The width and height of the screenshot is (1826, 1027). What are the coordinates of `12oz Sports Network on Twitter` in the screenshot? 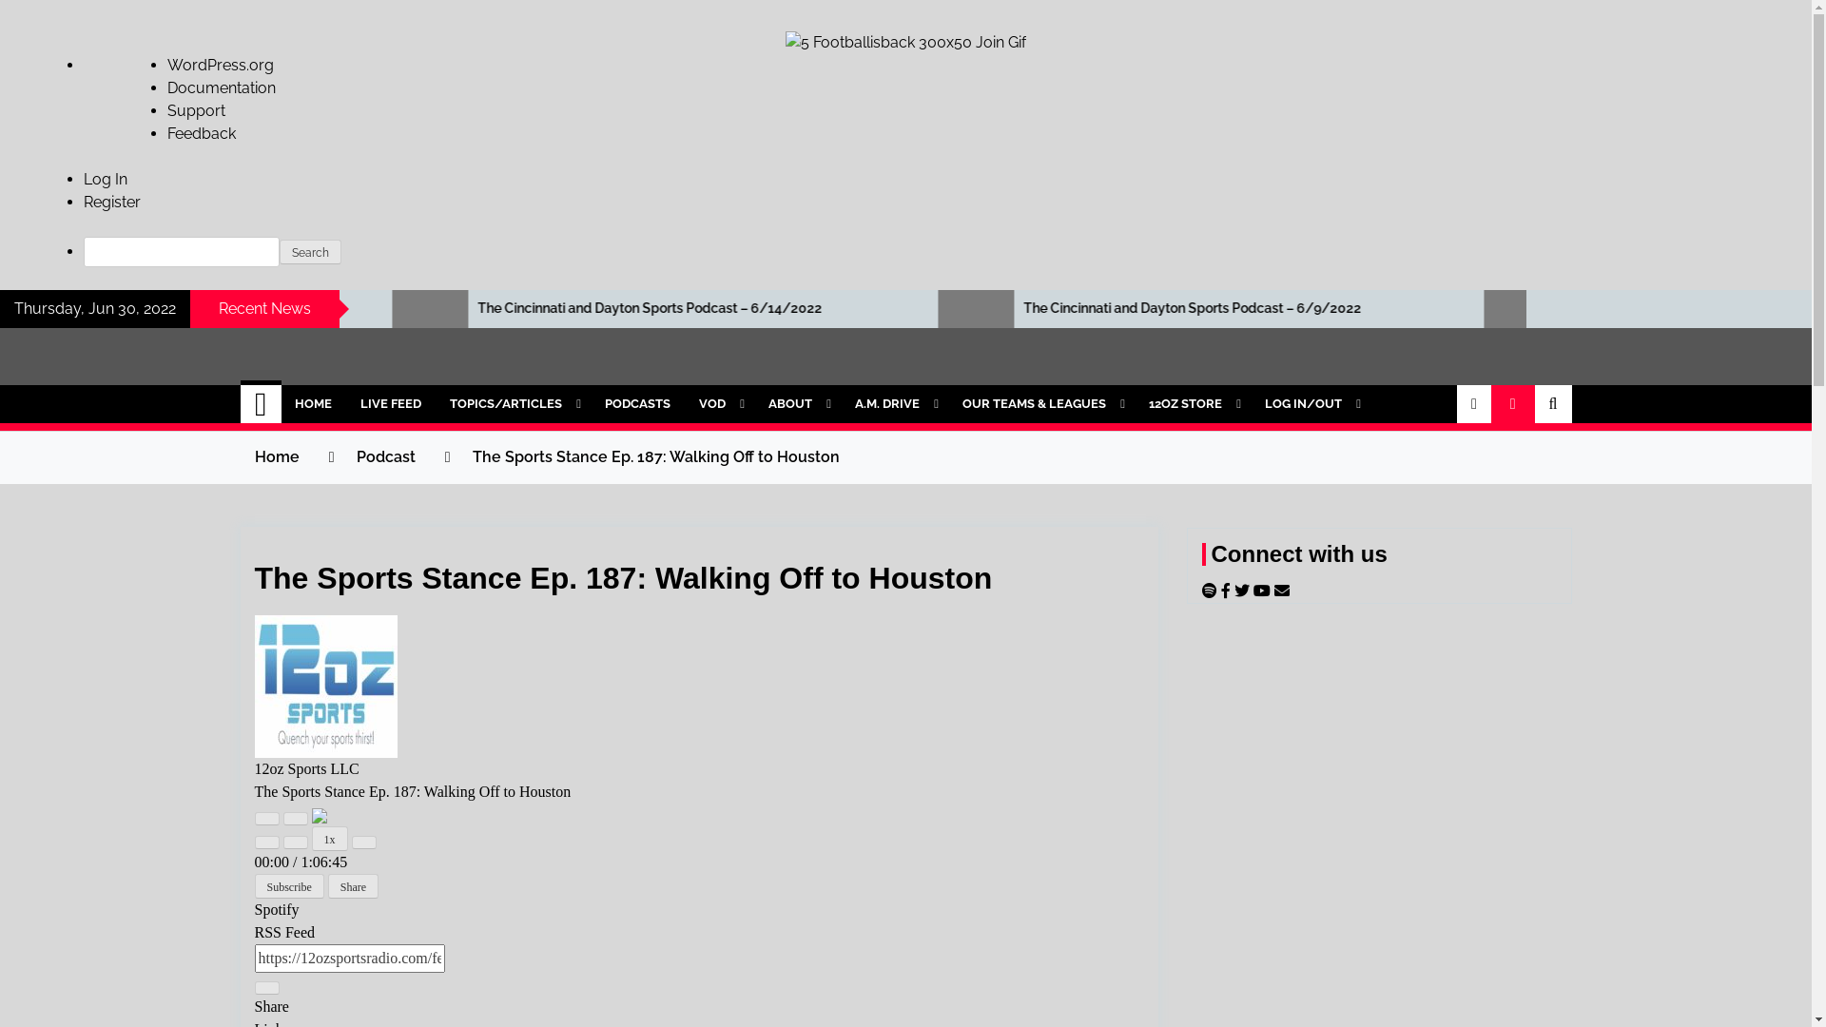 It's located at (1244, 591).